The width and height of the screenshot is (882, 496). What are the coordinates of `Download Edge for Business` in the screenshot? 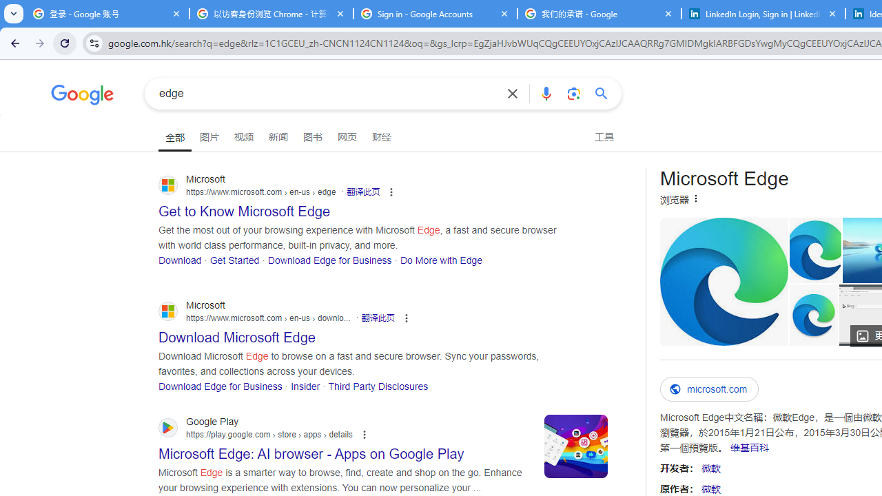 It's located at (220, 386).